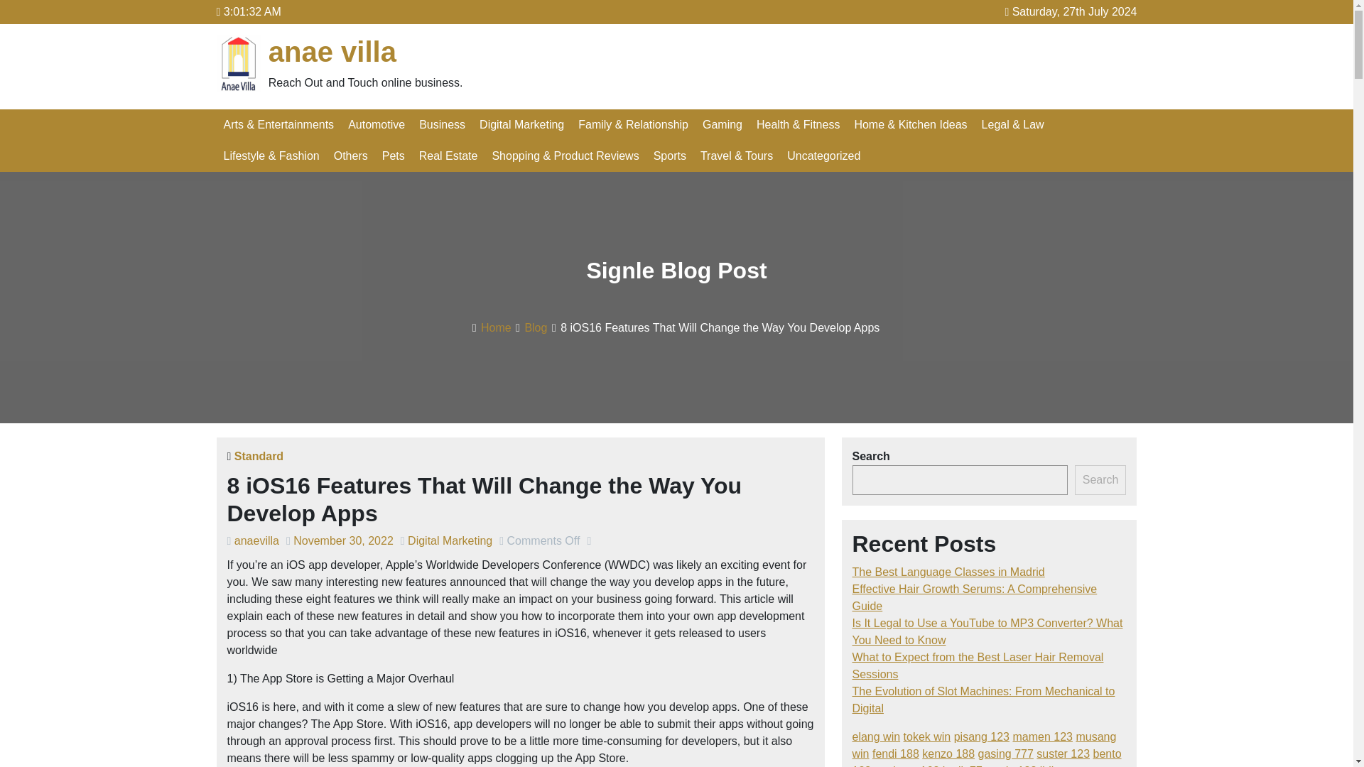 Image resolution: width=1364 pixels, height=767 pixels. I want to click on Pets, so click(394, 156).